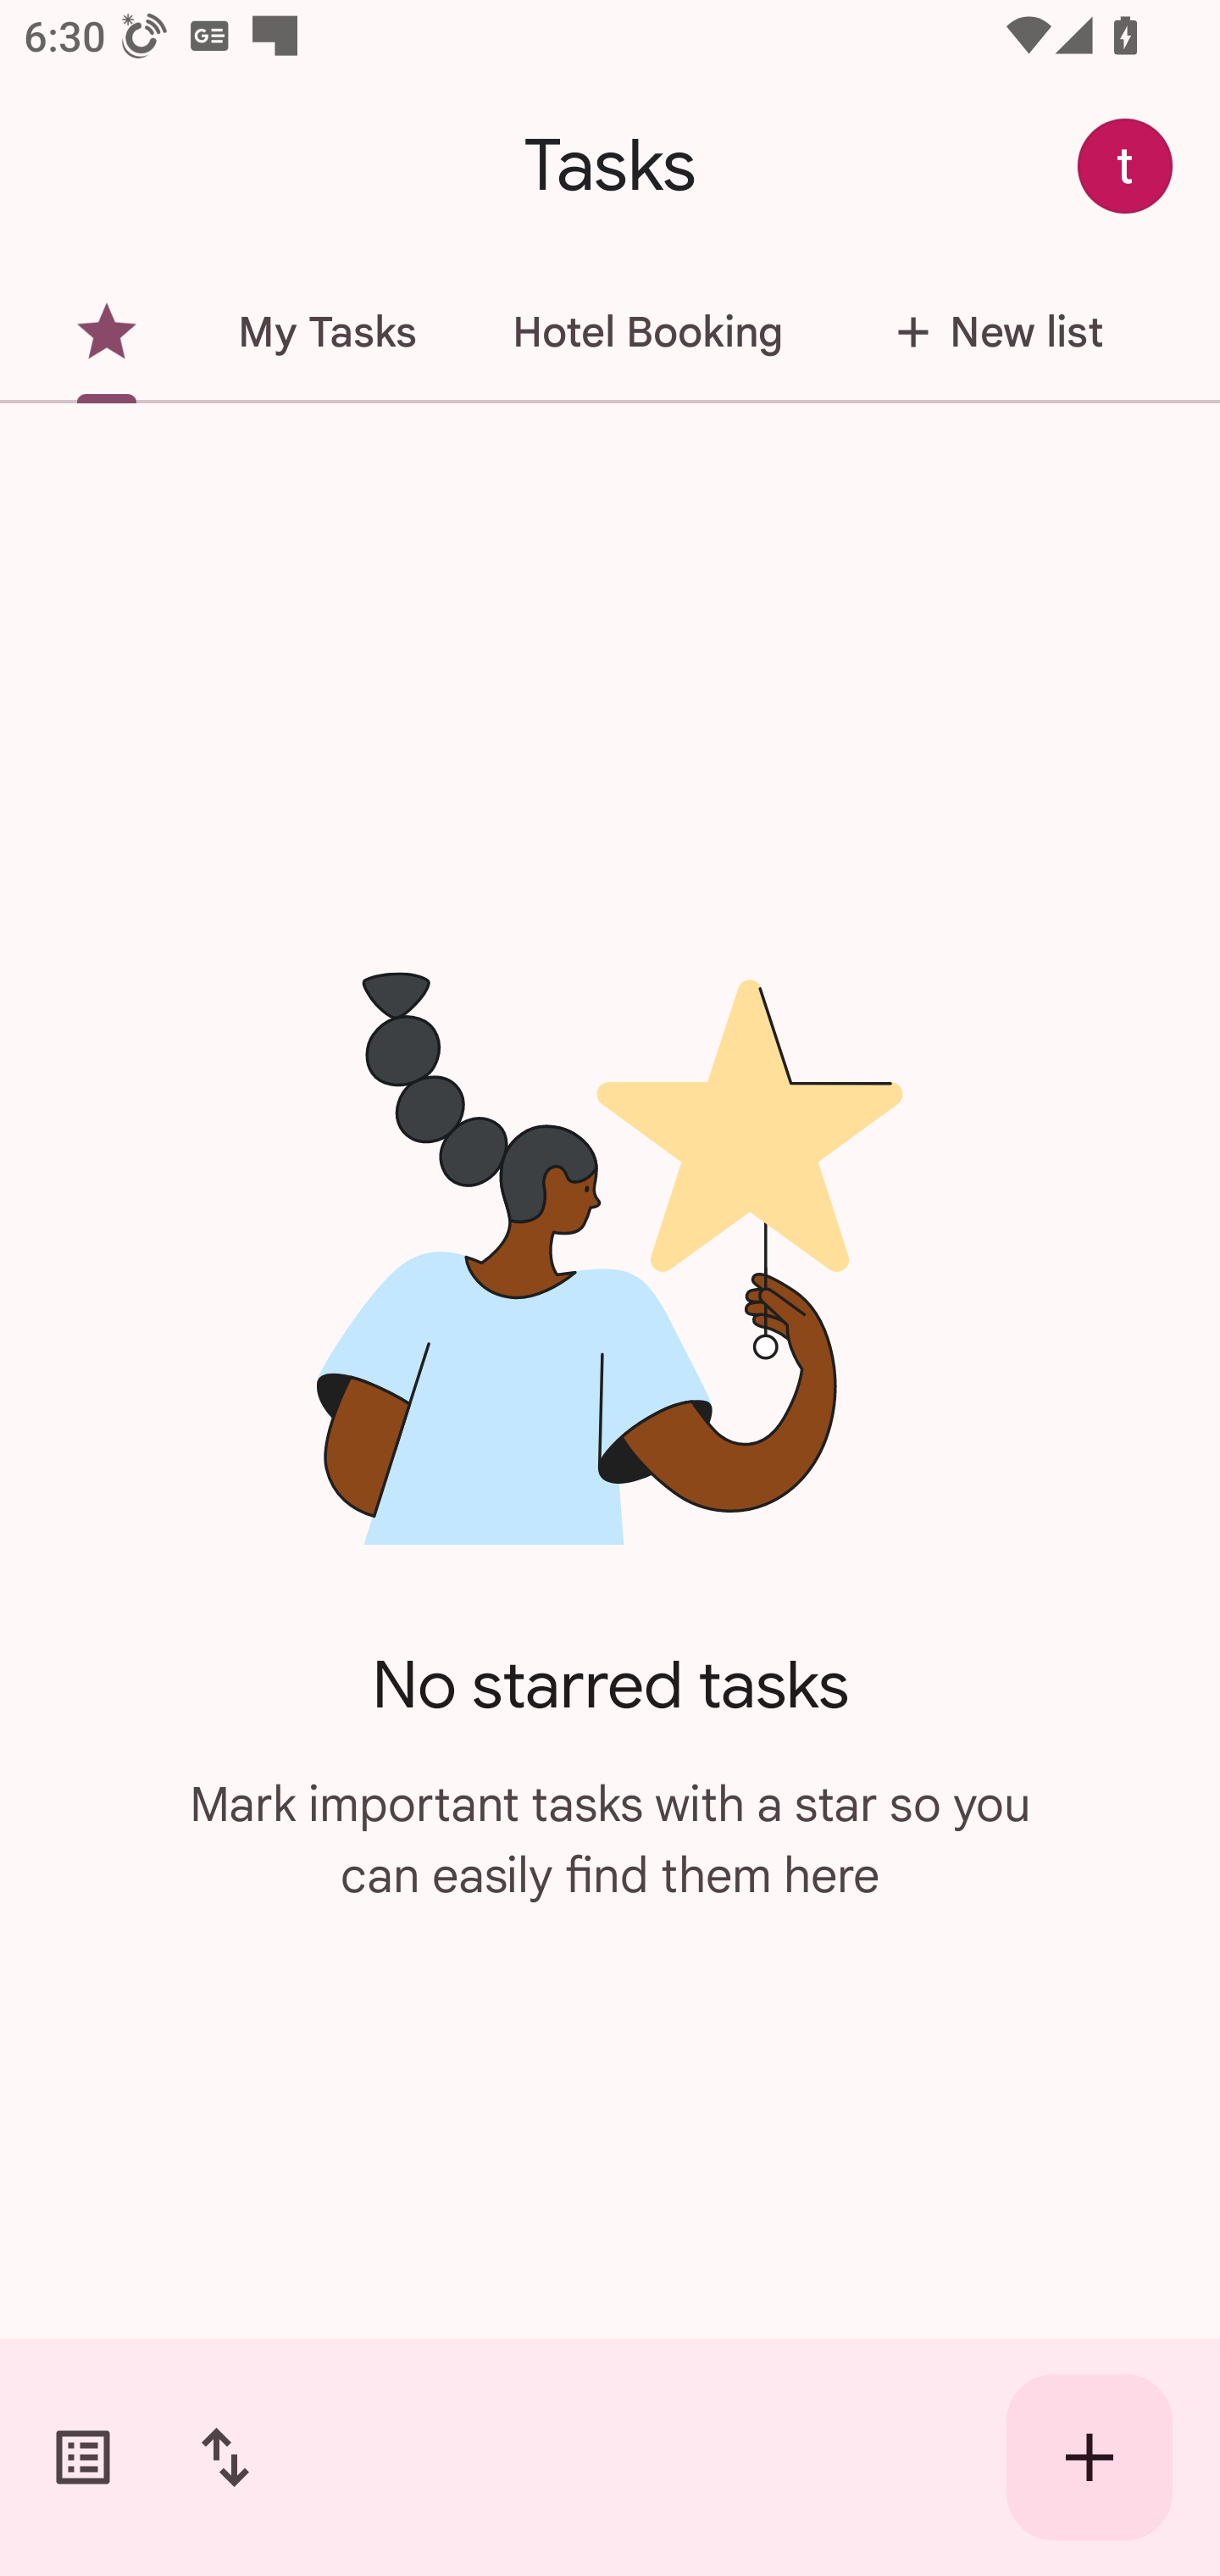 Image resolution: width=1220 pixels, height=2576 pixels. Describe the element at coordinates (990, 332) in the screenshot. I see `New list` at that location.